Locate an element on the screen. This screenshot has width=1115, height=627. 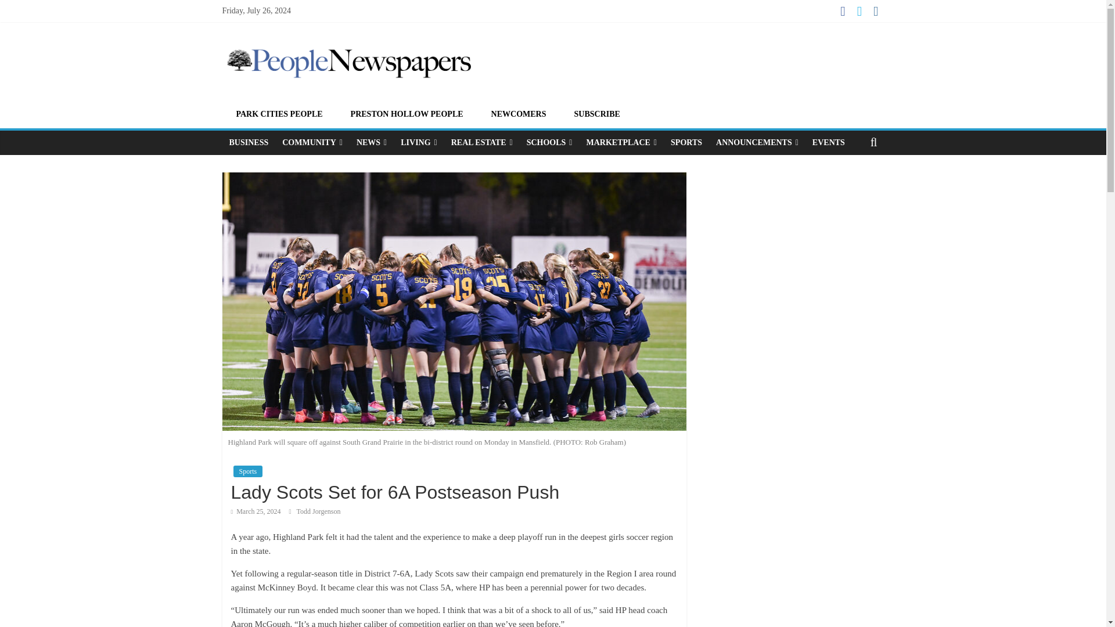
3rd party ad content is located at coordinates (689, 63).